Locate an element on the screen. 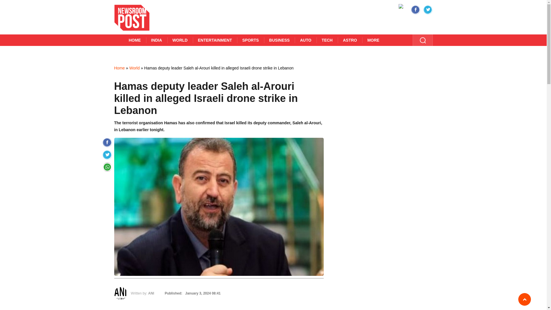 This screenshot has height=310, width=551. TECH is located at coordinates (327, 40).